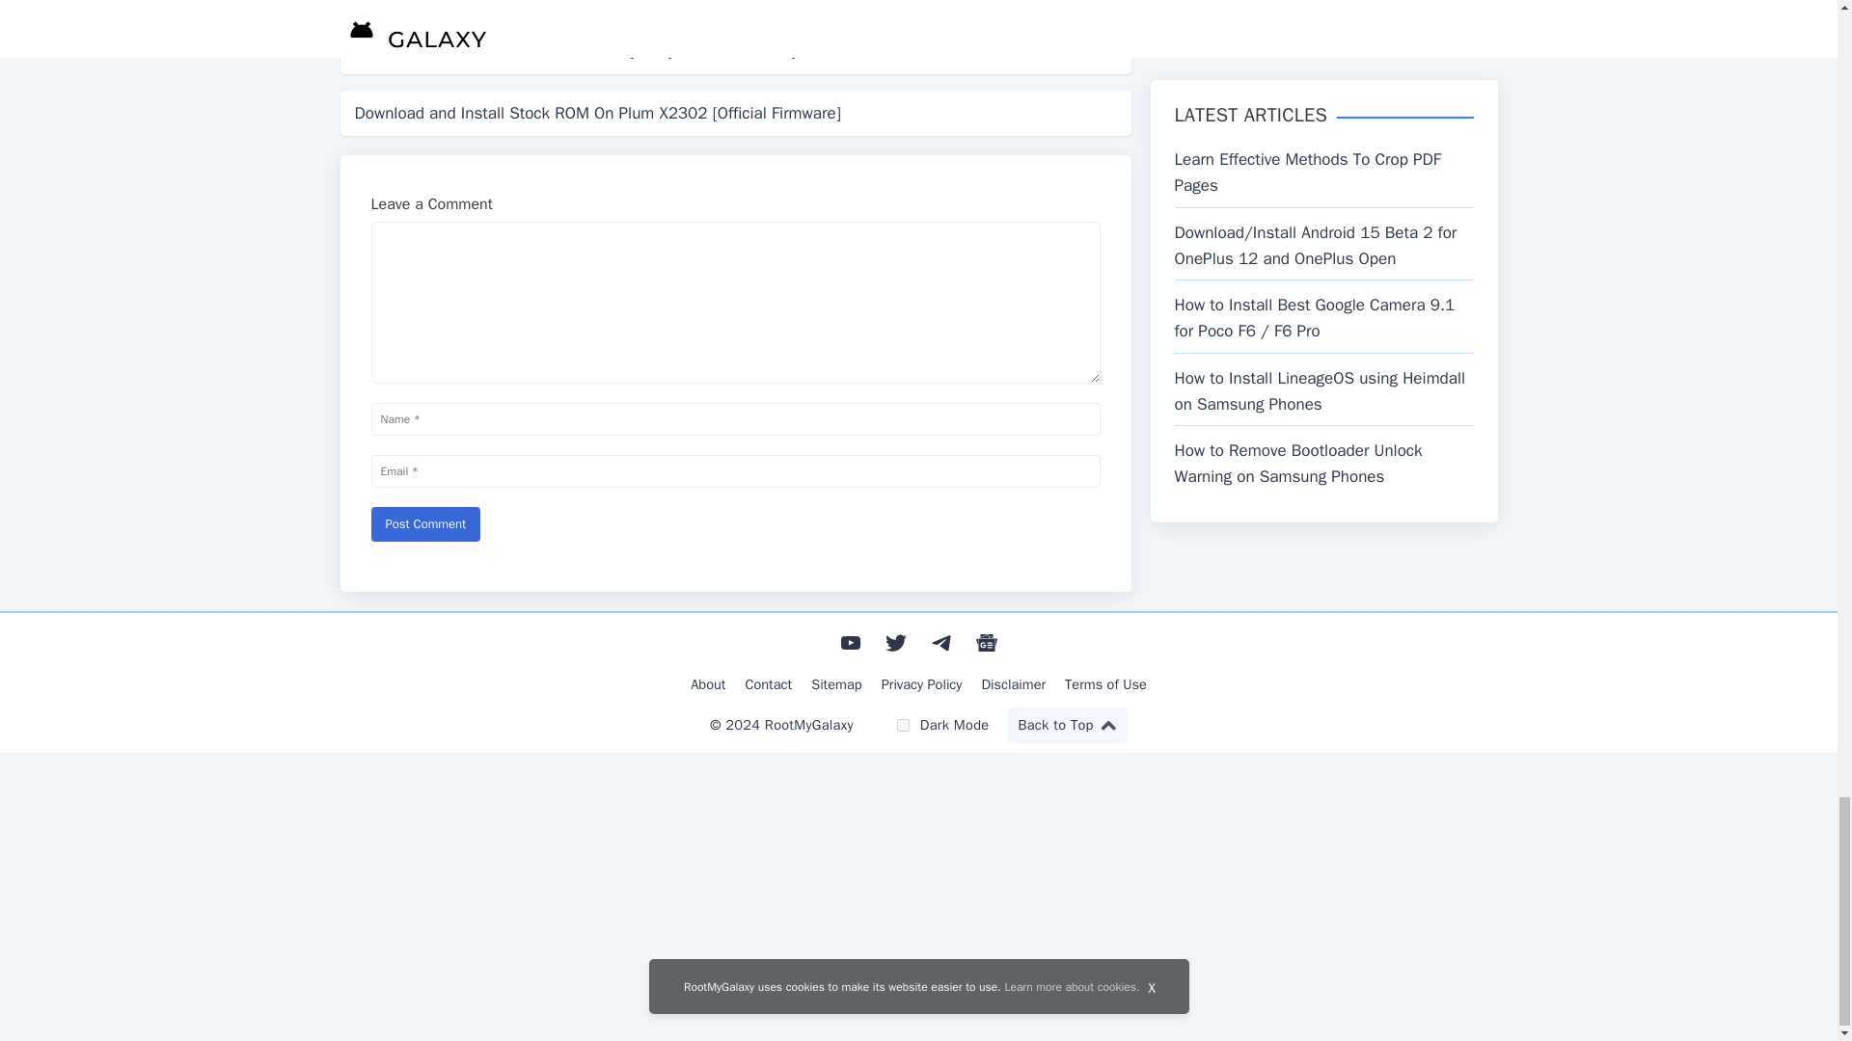  What do you see at coordinates (903, 725) in the screenshot?
I see `on` at bounding box center [903, 725].